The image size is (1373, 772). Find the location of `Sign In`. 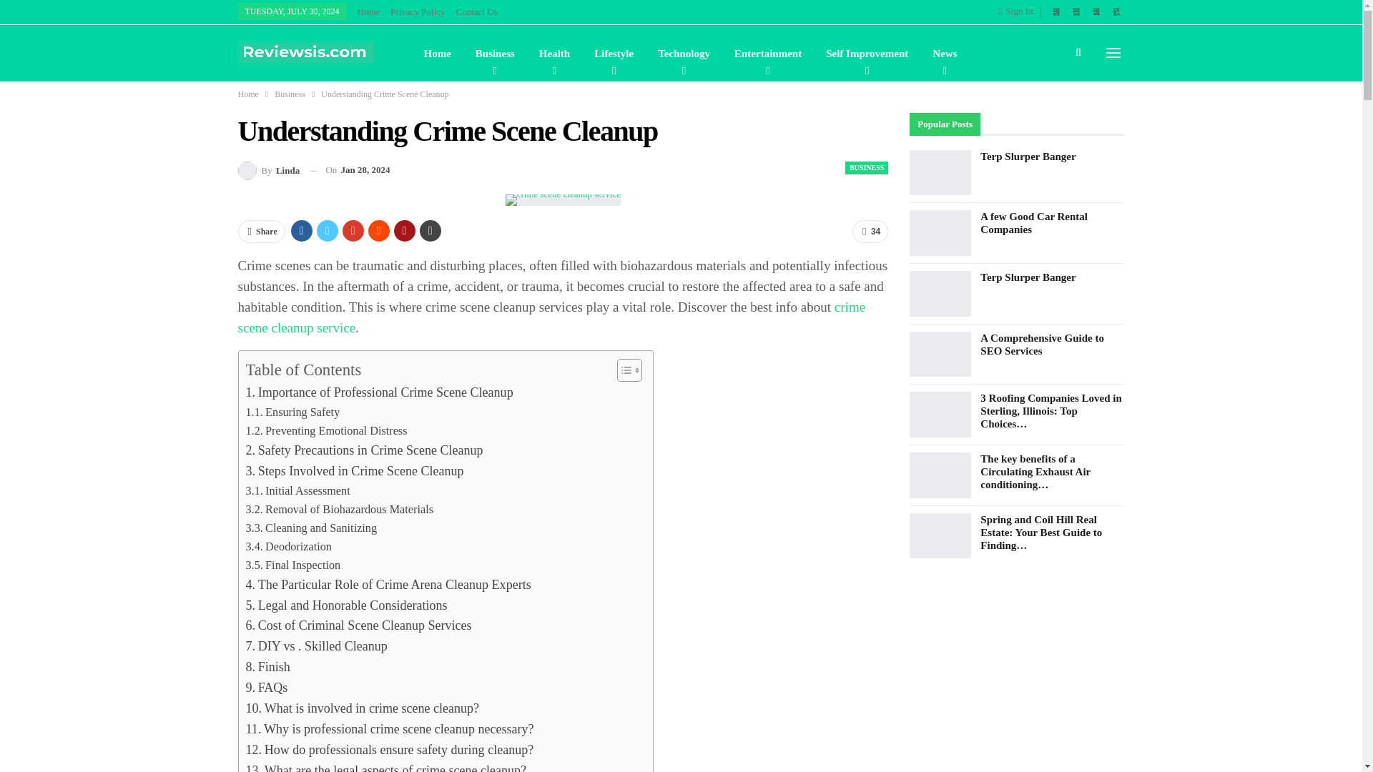

Sign In is located at coordinates (1019, 11).